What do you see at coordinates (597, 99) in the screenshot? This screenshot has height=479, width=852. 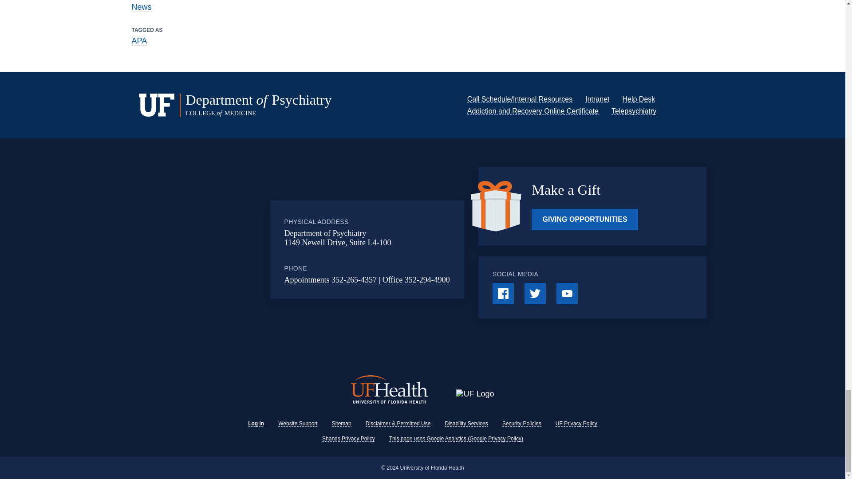 I see `Intranet` at bounding box center [597, 99].